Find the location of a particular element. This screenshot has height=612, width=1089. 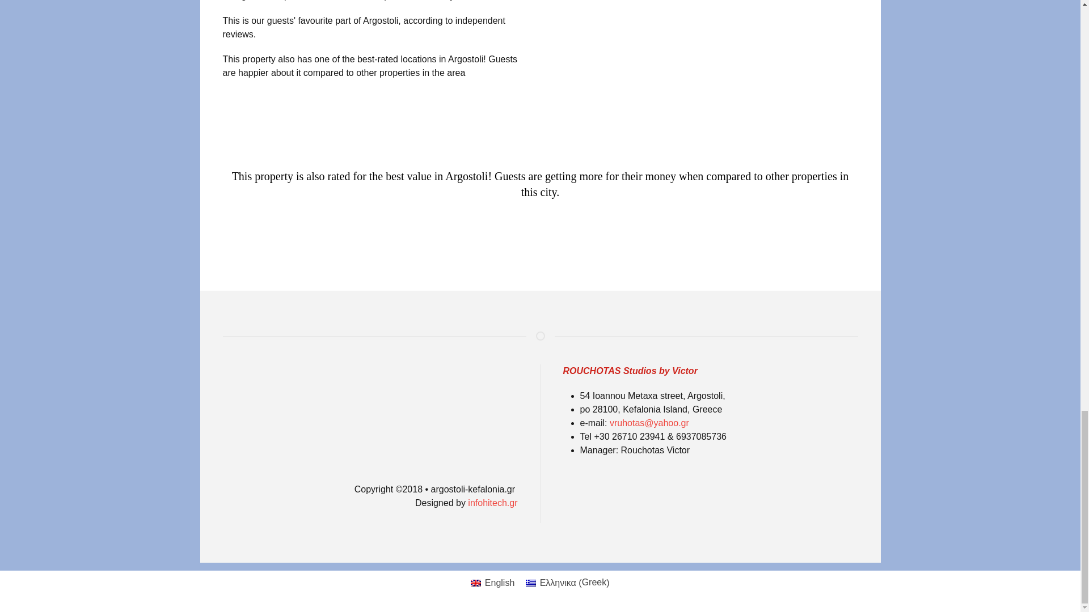

English is located at coordinates (475, 583).